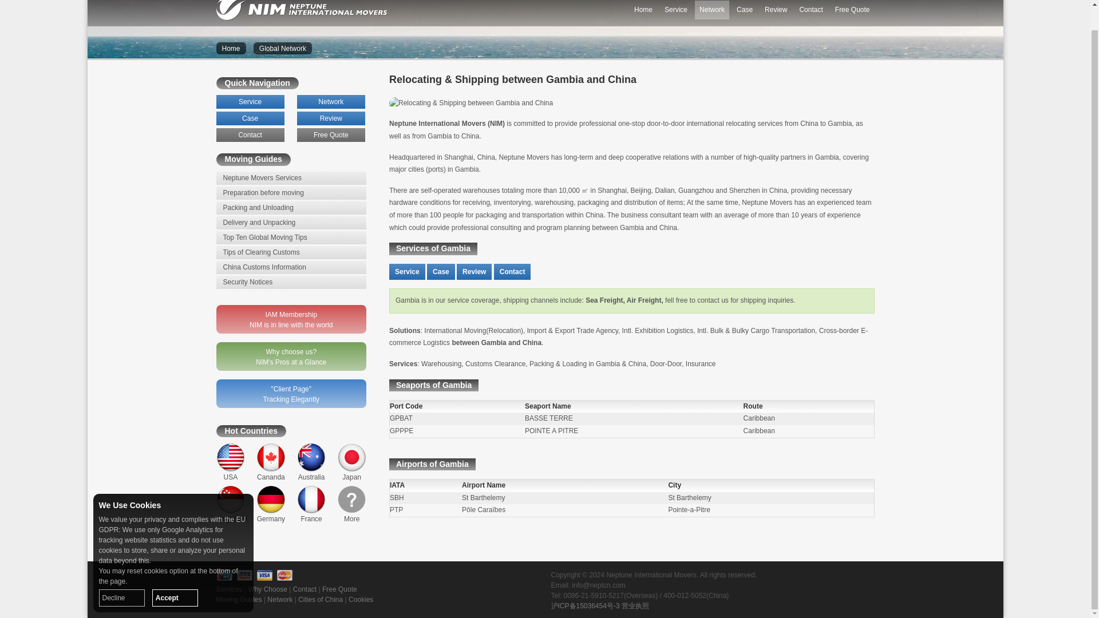 The image size is (1099, 618). I want to click on Network, so click(712, 10).